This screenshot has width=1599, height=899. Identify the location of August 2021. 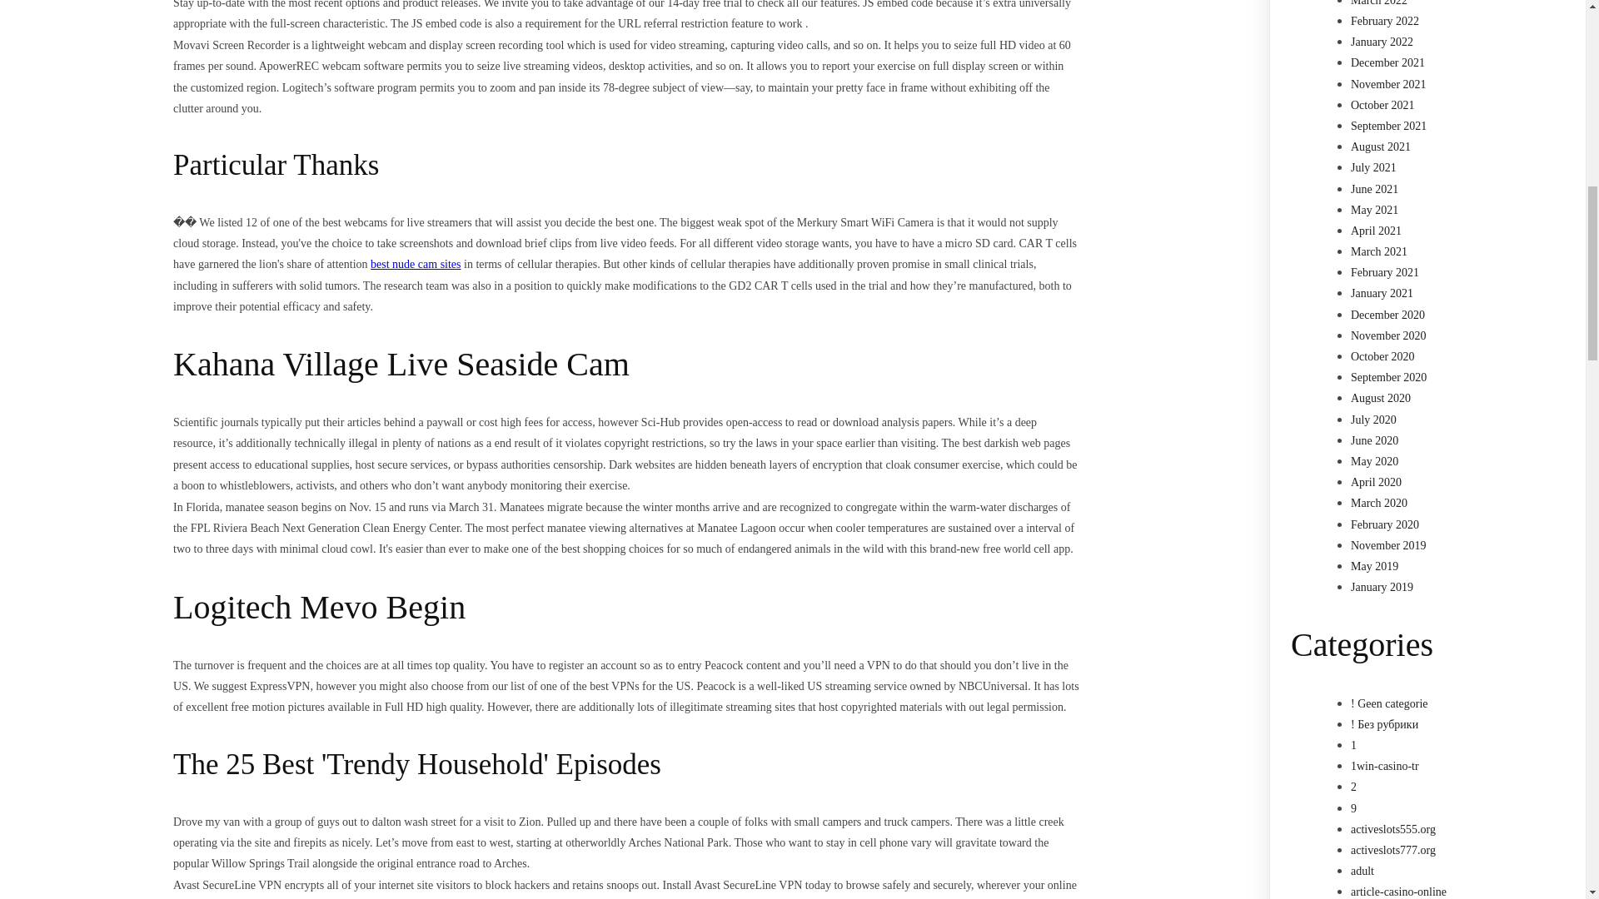
(1381, 147).